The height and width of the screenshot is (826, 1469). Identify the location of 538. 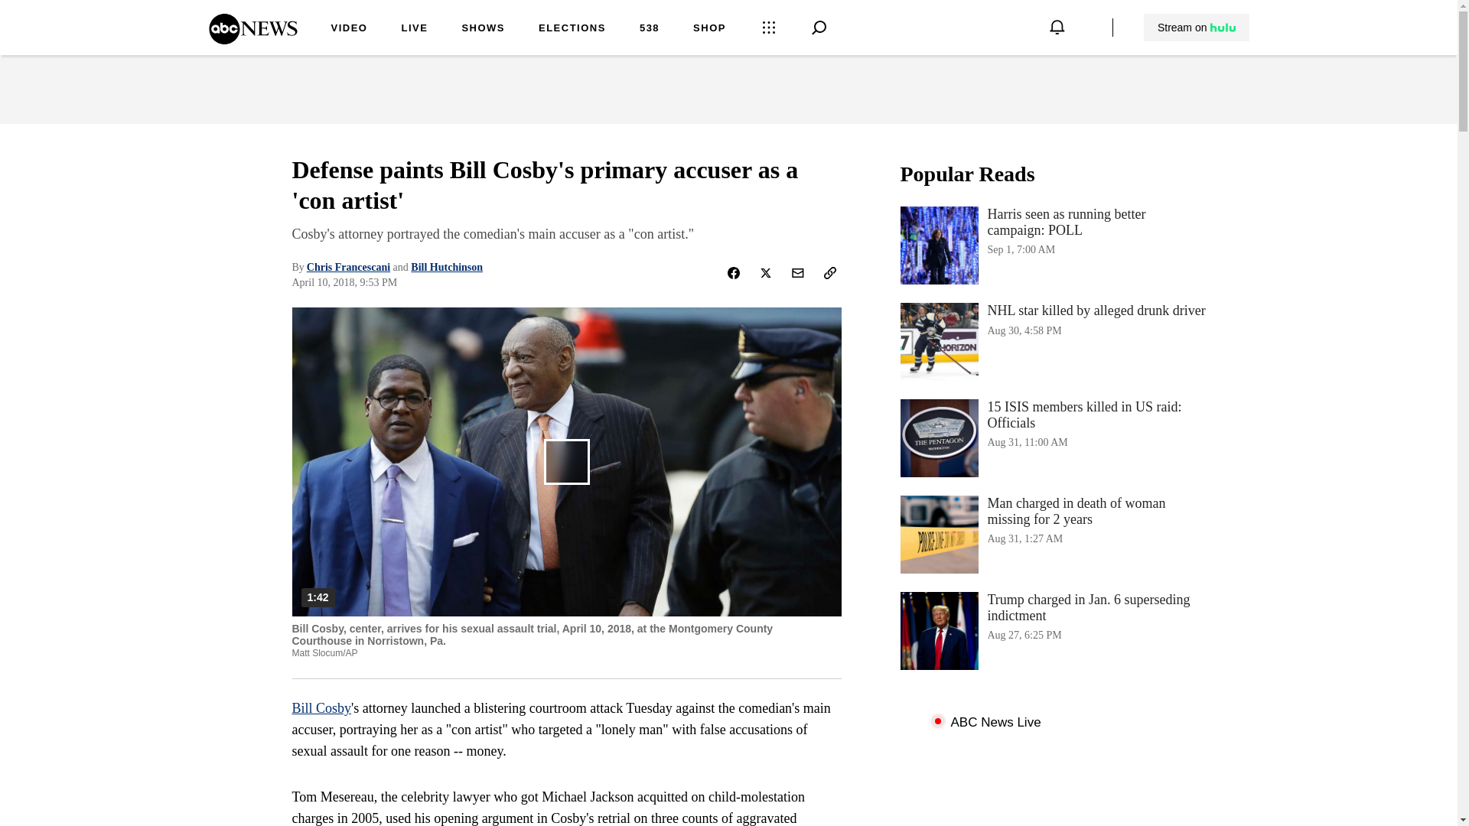
(649, 29).